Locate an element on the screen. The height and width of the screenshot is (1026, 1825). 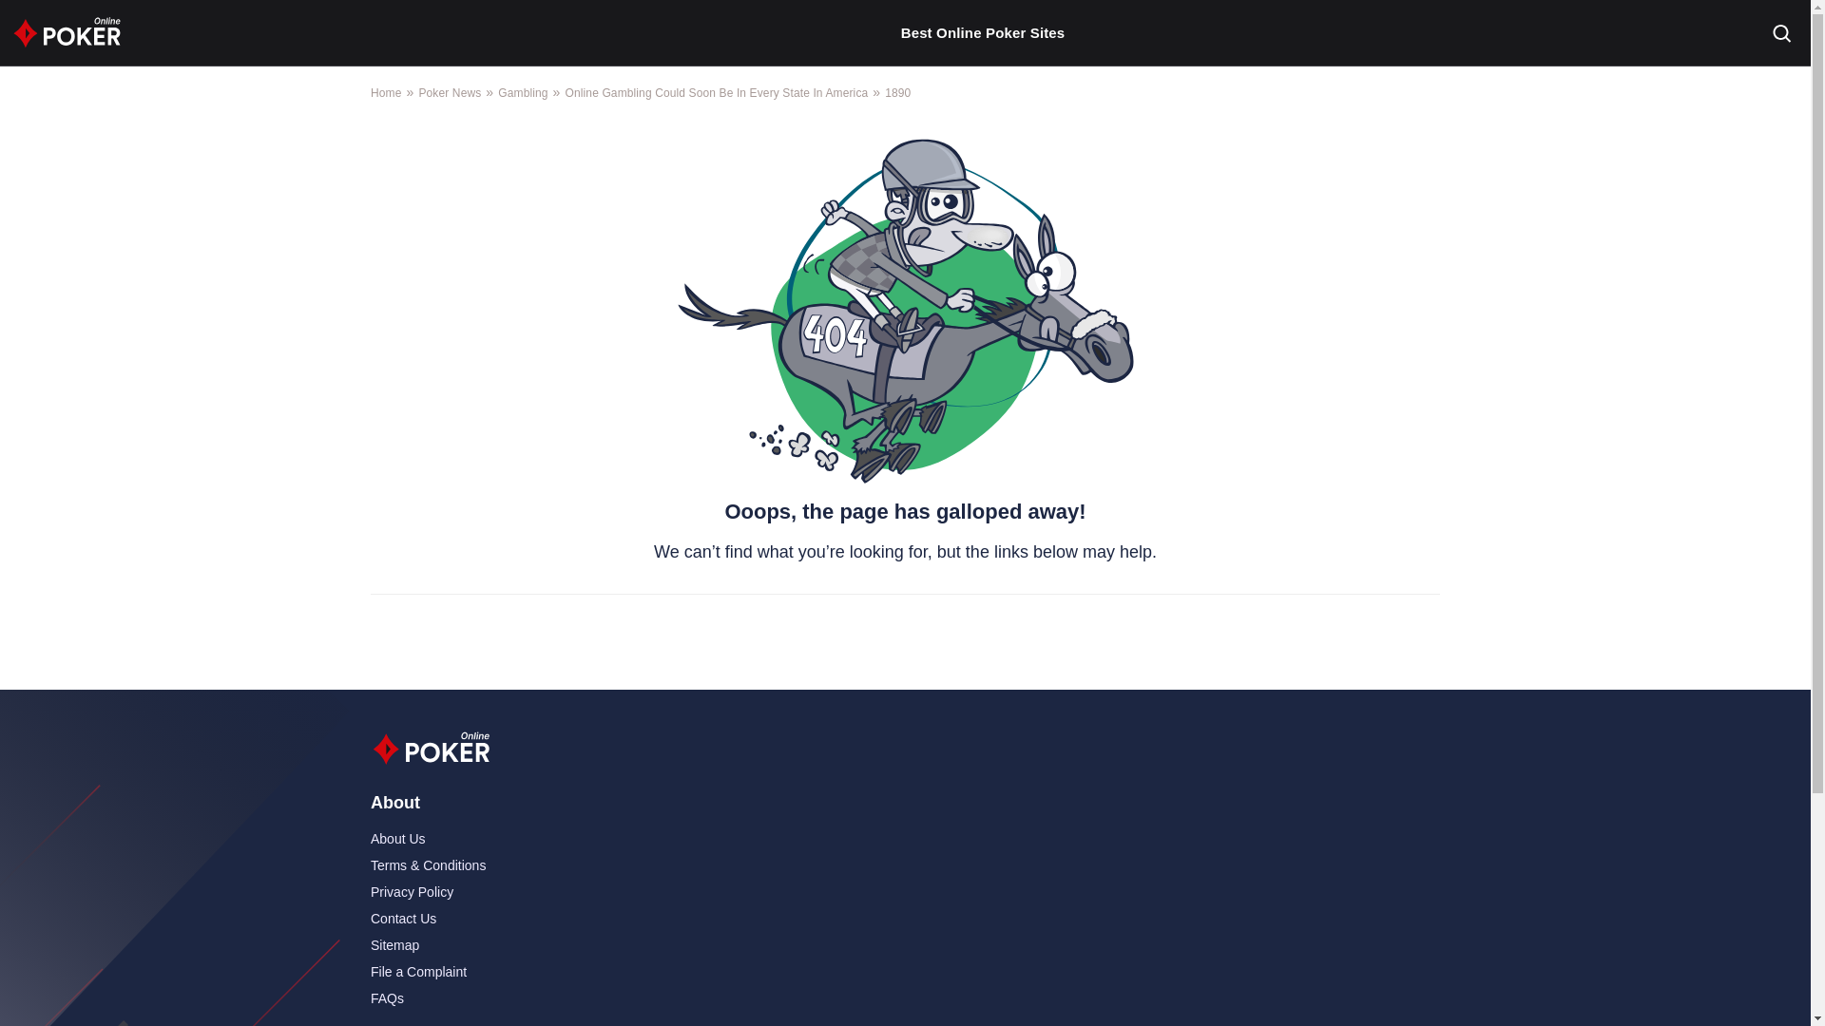
Sitemap is located at coordinates (394, 946).